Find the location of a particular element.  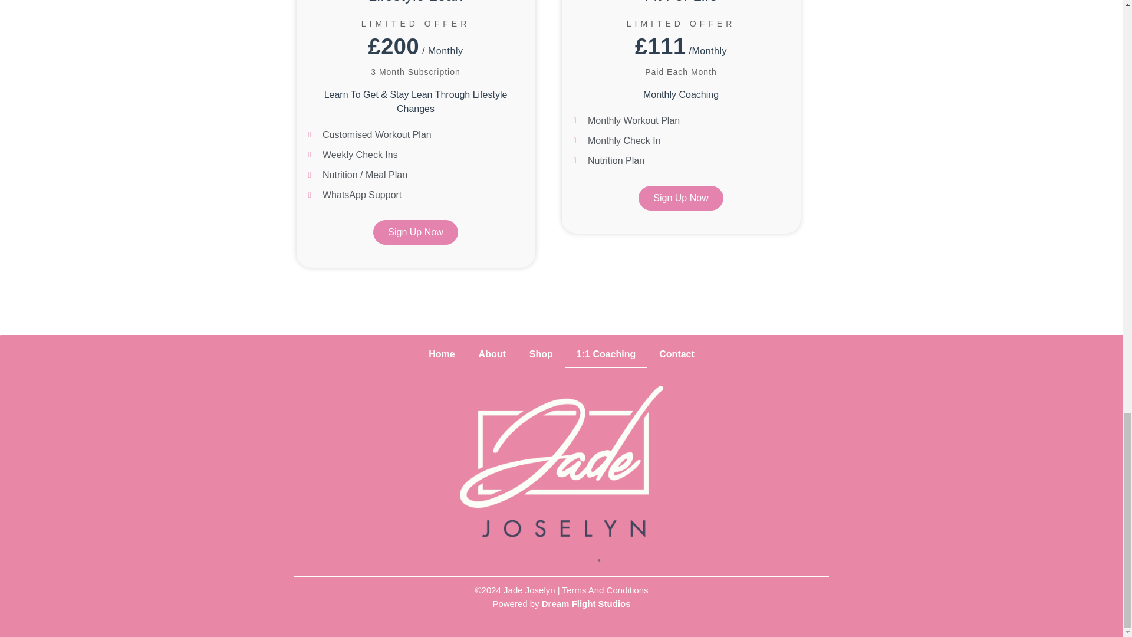

Powered by Dream Flight Studios is located at coordinates (561, 604).